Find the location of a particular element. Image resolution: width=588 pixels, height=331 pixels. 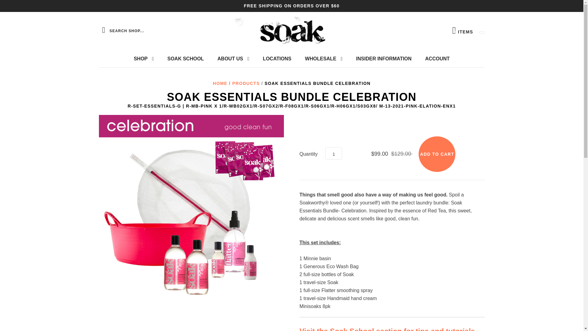

ABOUT US is located at coordinates (462, 30).